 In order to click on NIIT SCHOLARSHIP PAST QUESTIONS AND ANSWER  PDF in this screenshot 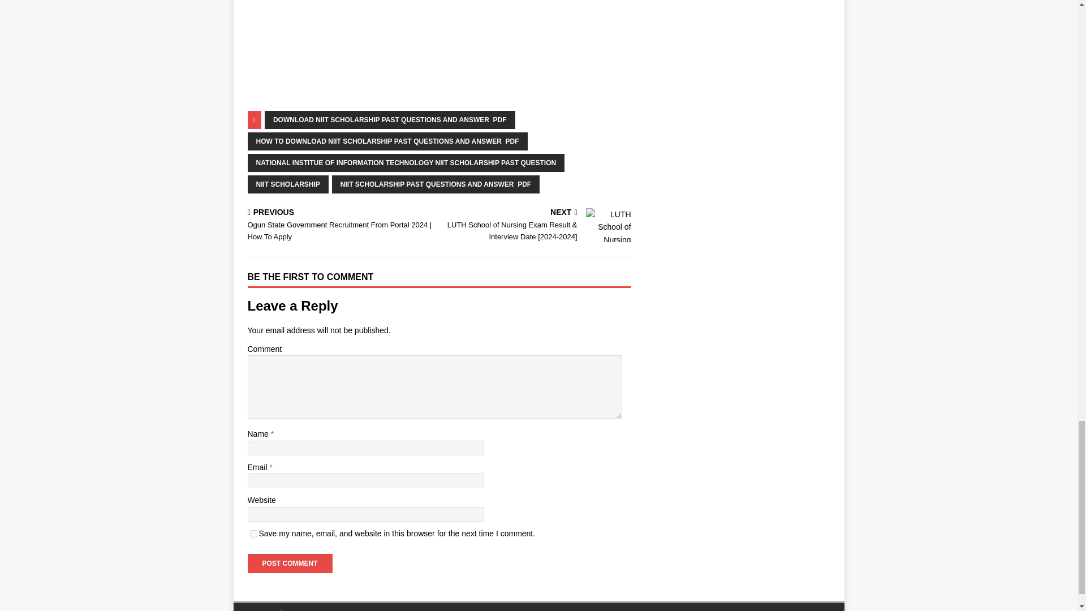, I will do `click(436, 184)`.